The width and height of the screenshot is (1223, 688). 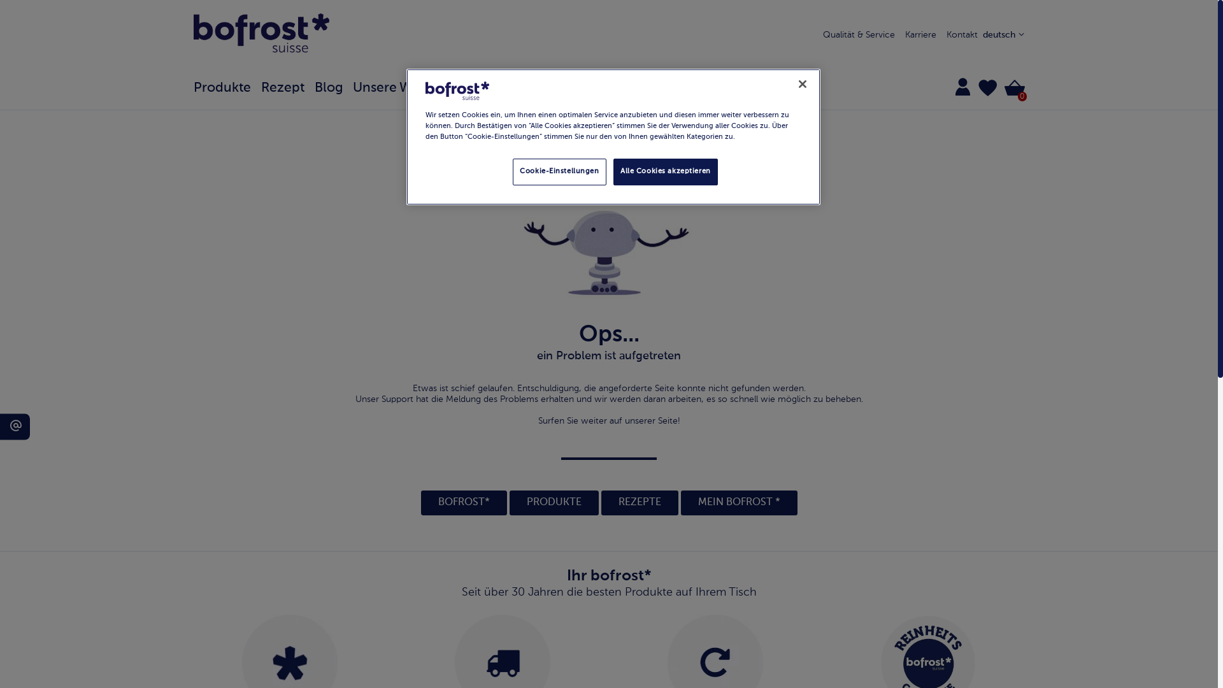 I want to click on Blog, so click(x=334, y=88).